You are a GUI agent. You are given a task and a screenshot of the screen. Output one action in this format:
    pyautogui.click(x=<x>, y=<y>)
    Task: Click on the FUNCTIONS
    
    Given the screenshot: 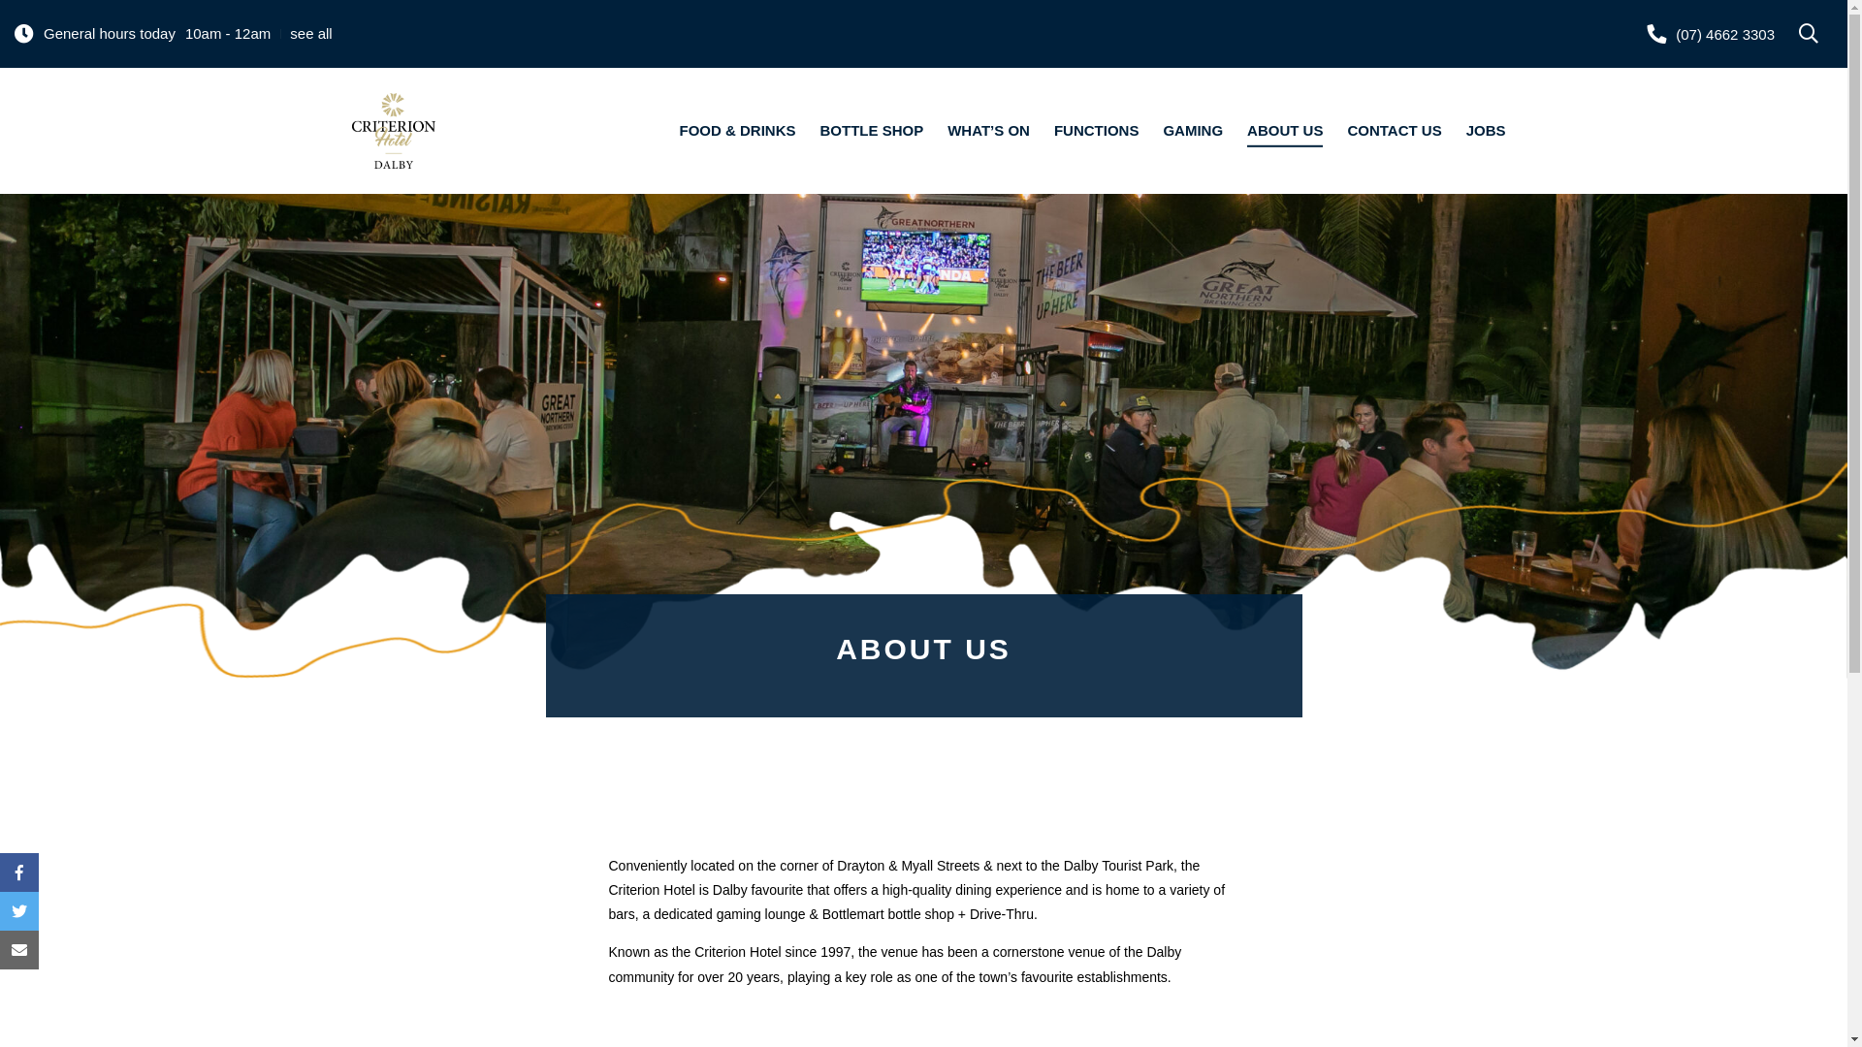 What is the action you would take?
    pyautogui.click(x=1097, y=135)
    